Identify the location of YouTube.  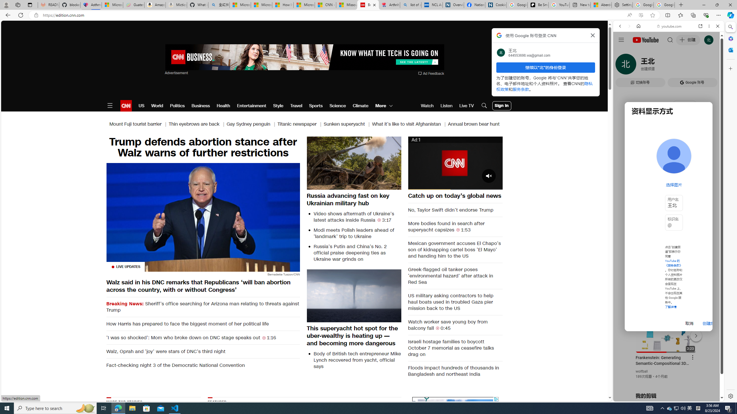
(666, 331).